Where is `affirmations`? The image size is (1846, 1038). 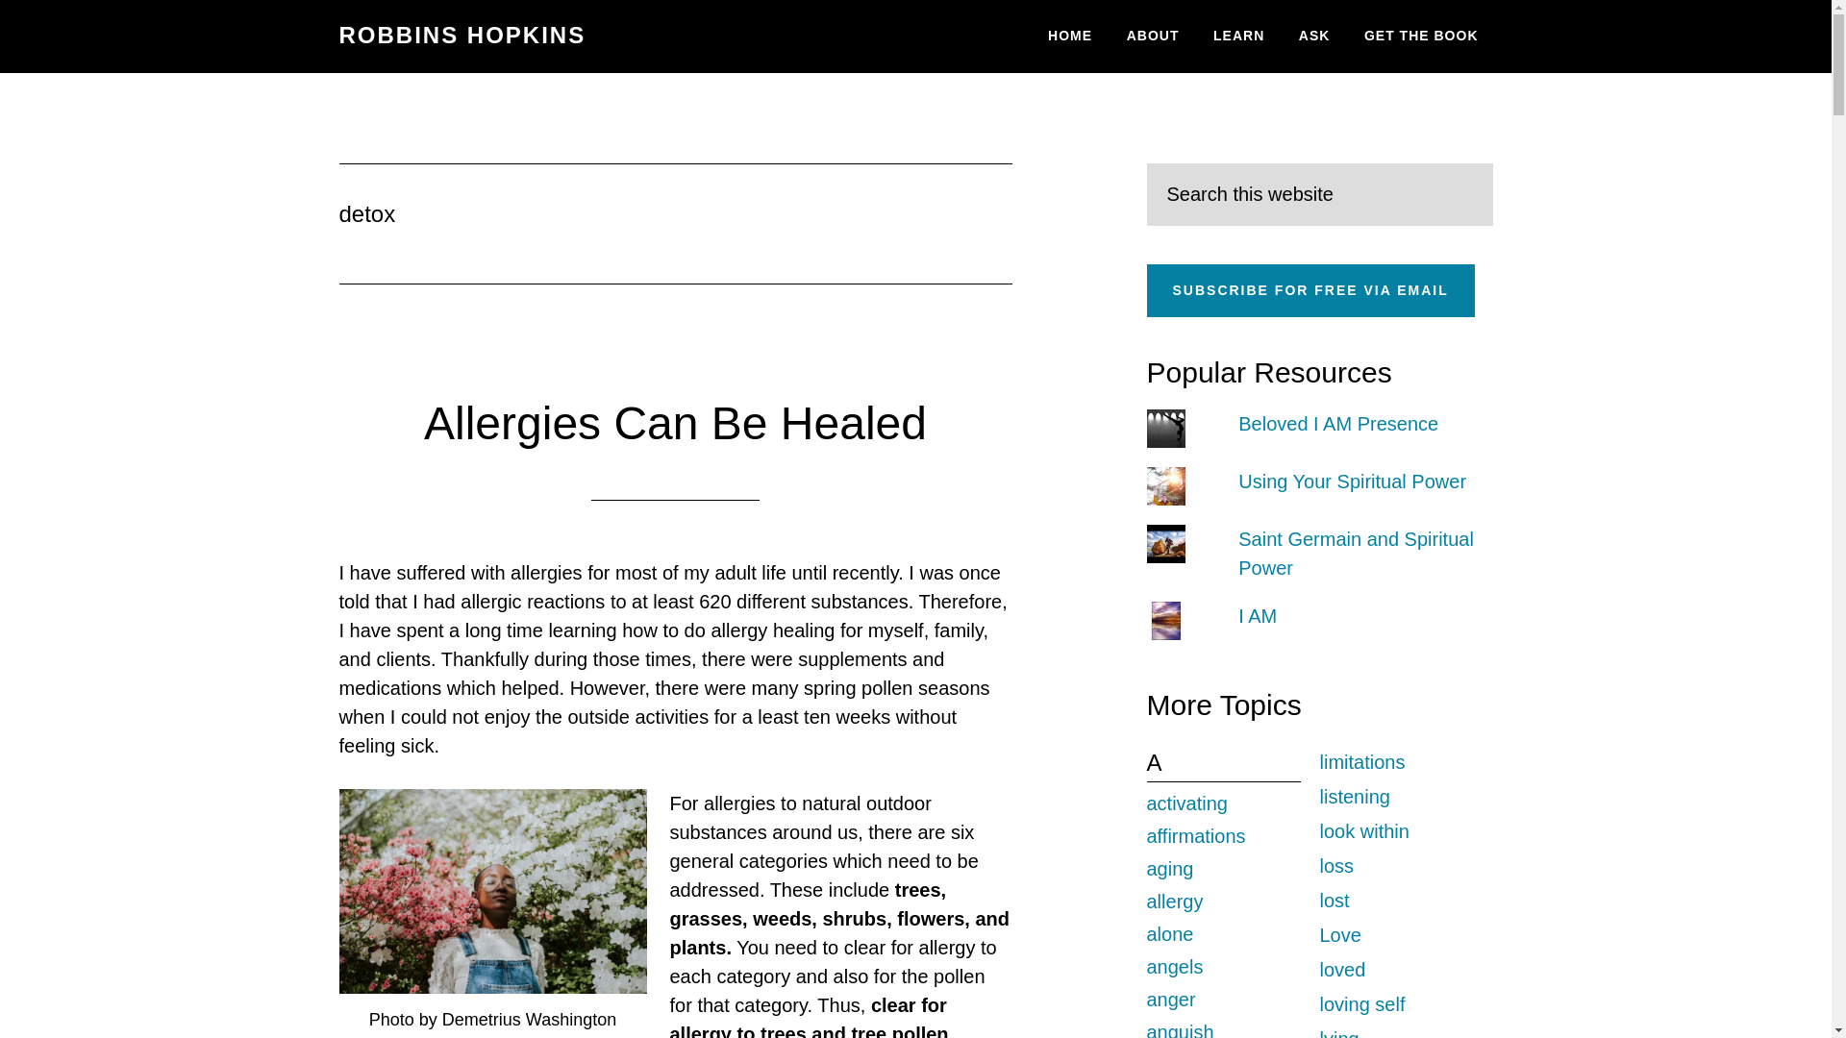 affirmations is located at coordinates (1195, 836).